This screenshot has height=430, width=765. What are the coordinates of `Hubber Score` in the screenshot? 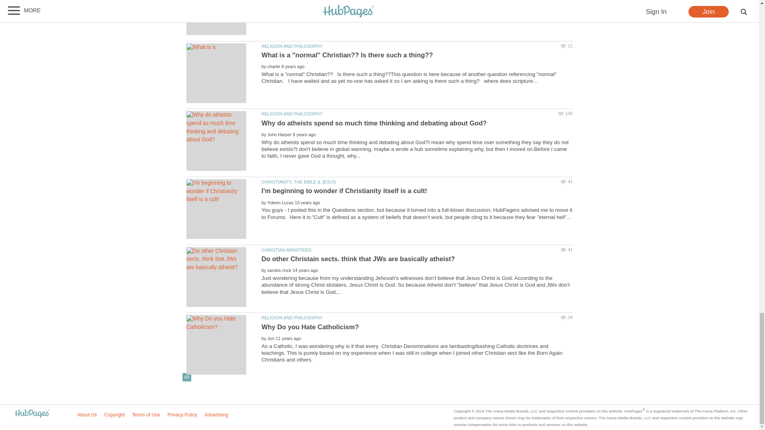 It's located at (187, 377).